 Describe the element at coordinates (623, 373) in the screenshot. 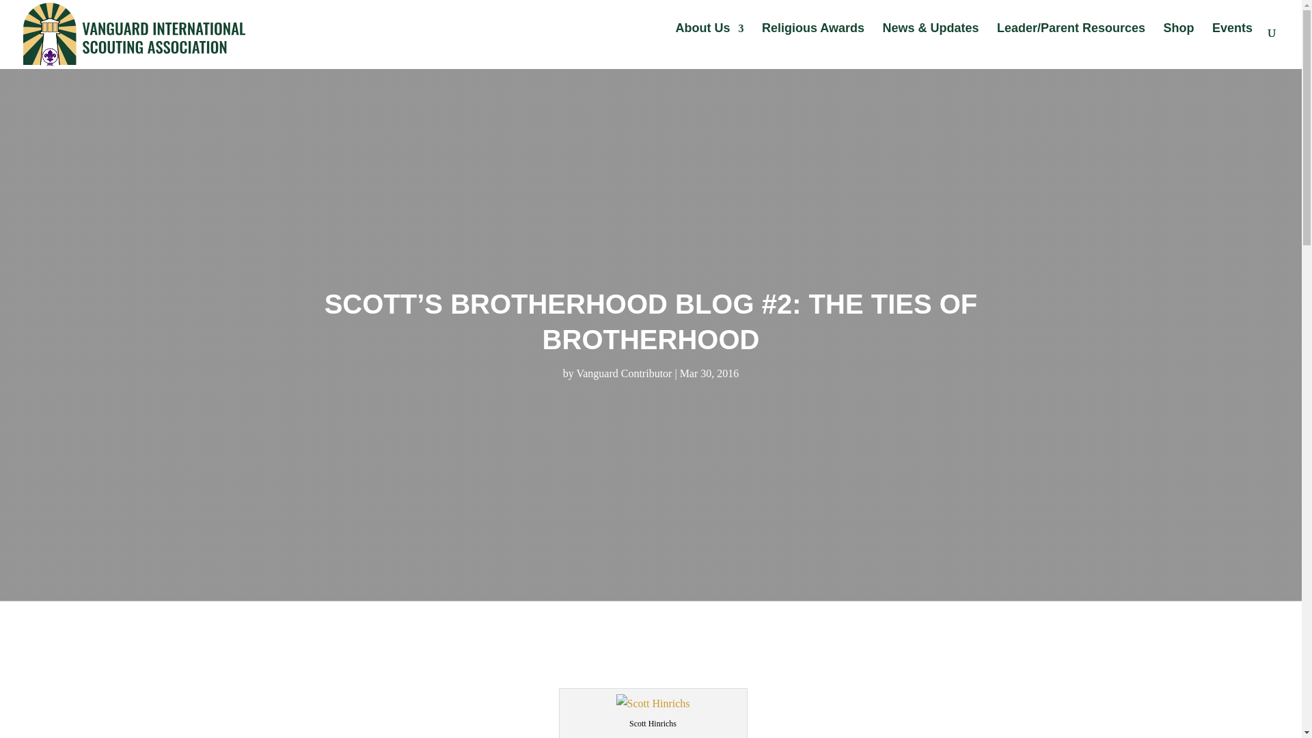

I see `Vanguard Contributor` at that location.